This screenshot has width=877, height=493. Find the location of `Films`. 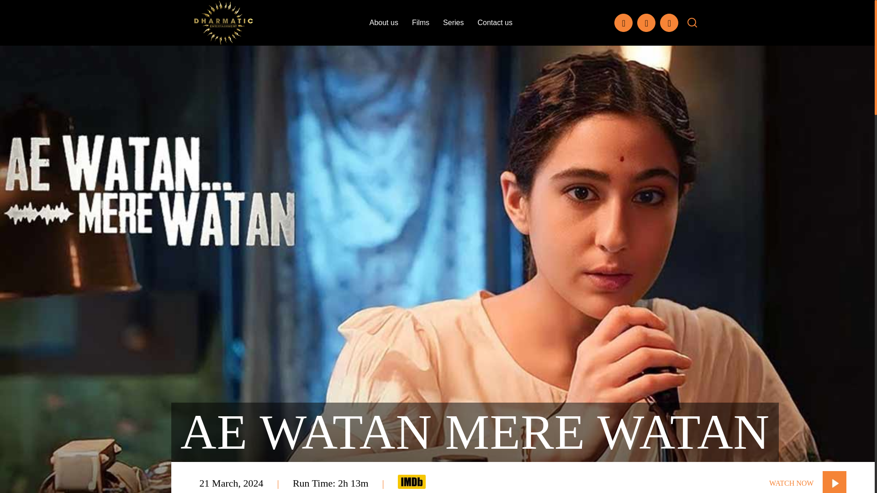

Films is located at coordinates (420, 22).